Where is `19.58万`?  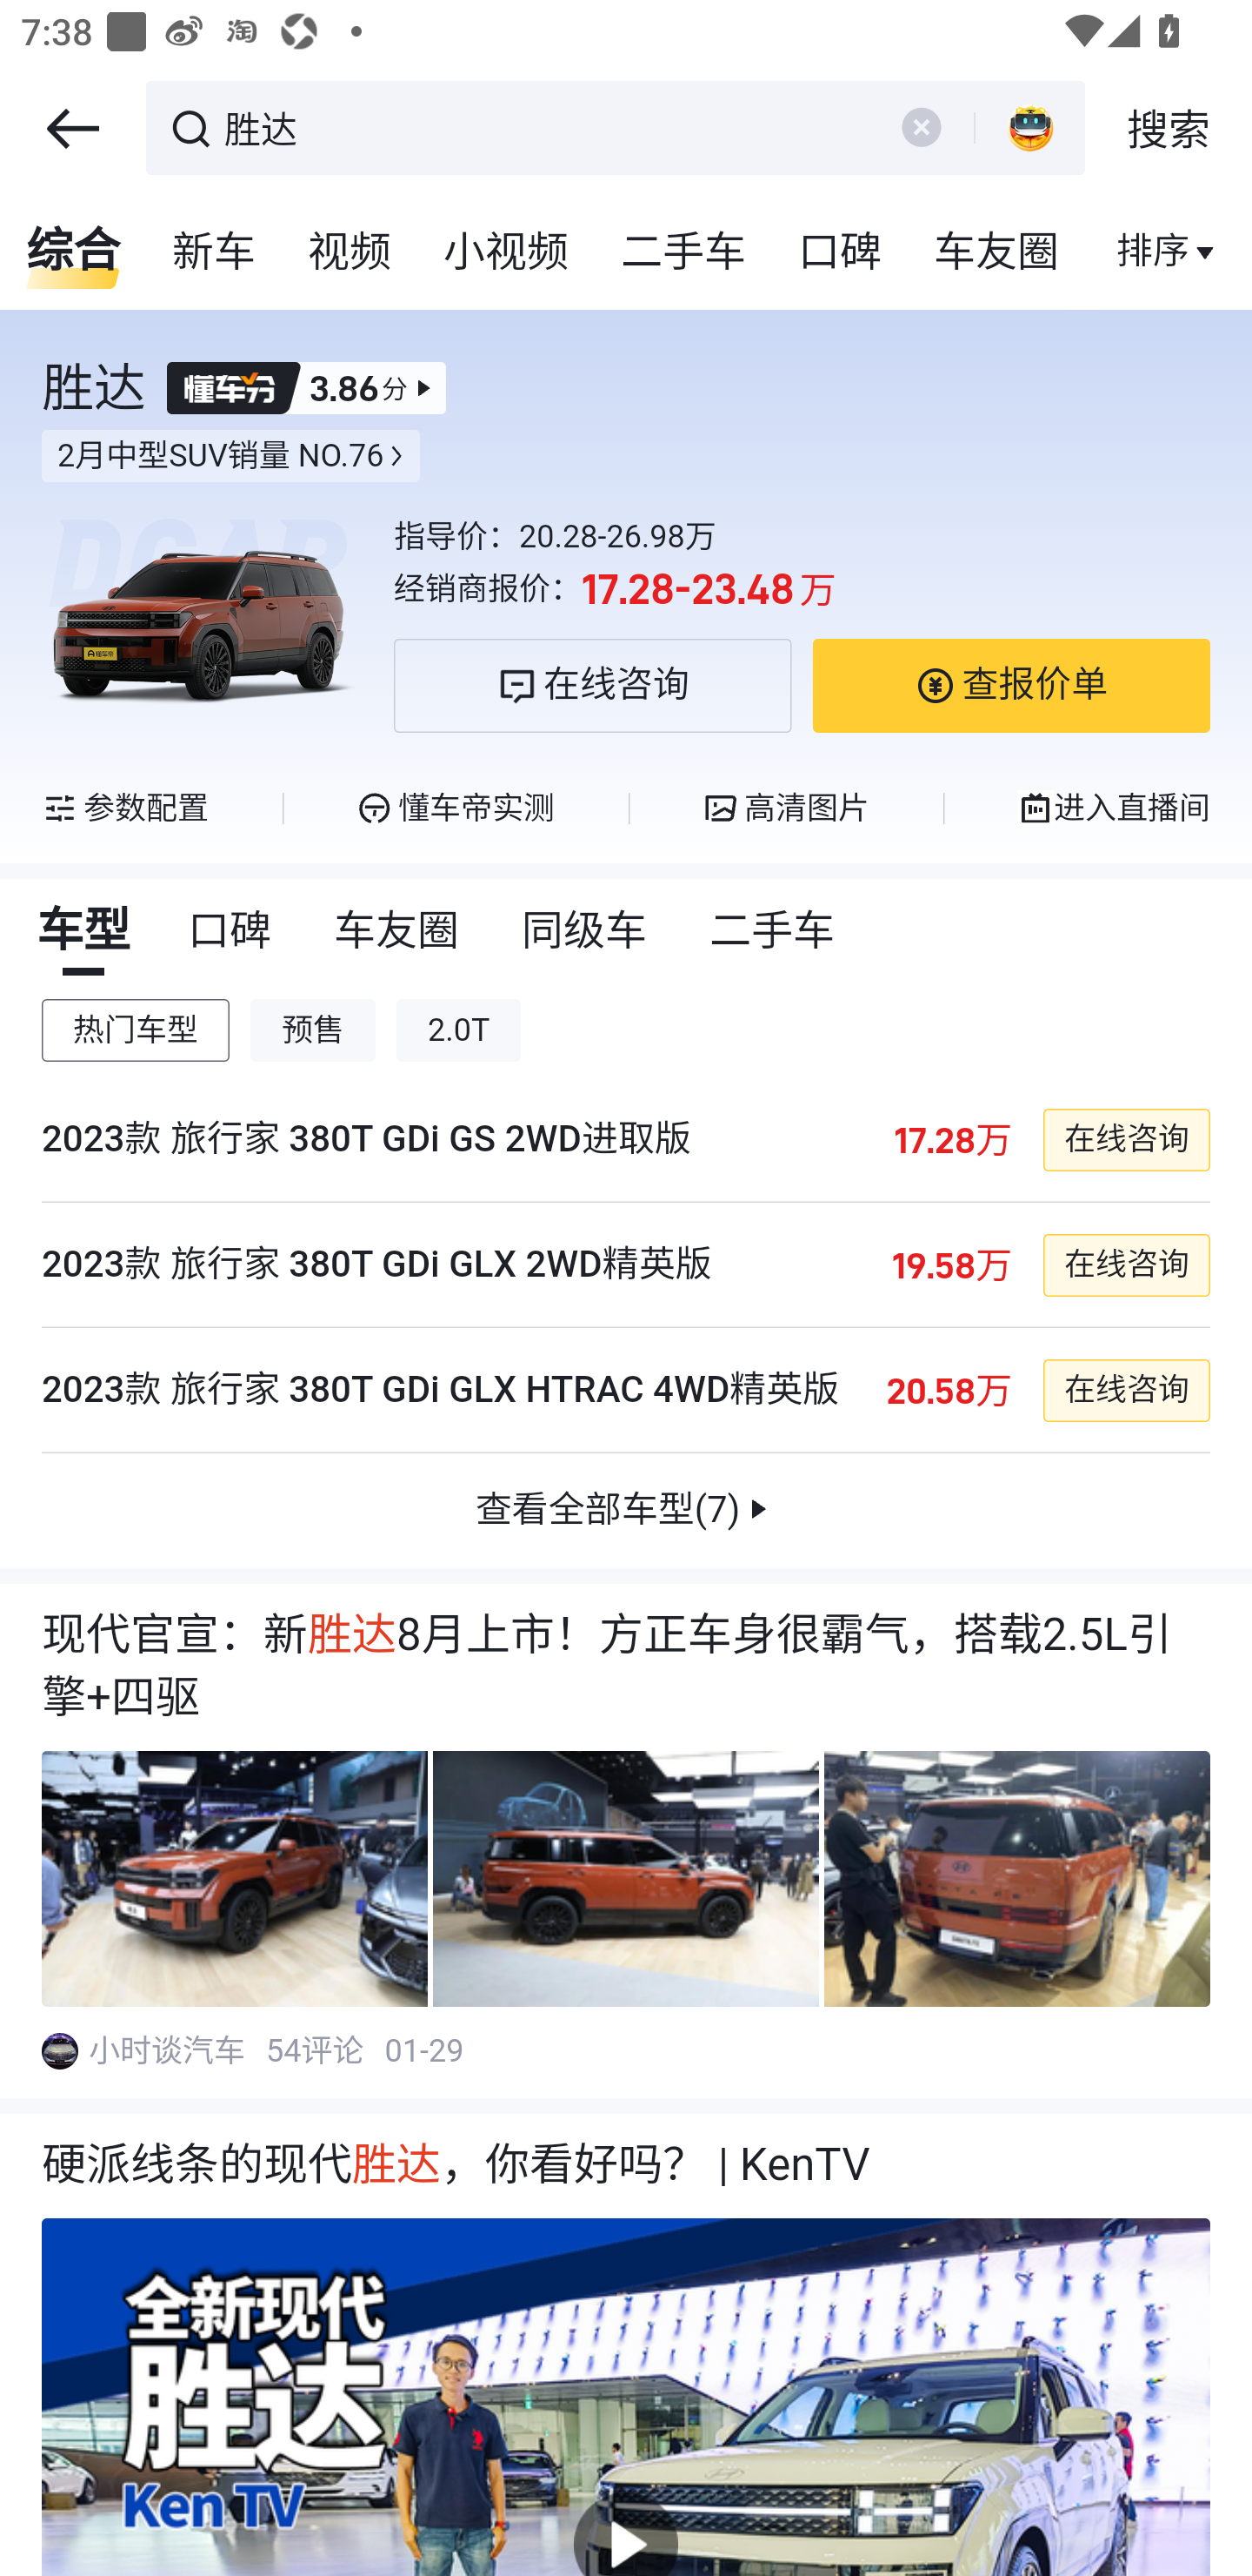 19.58万 is located at coordinates (949, 1264).